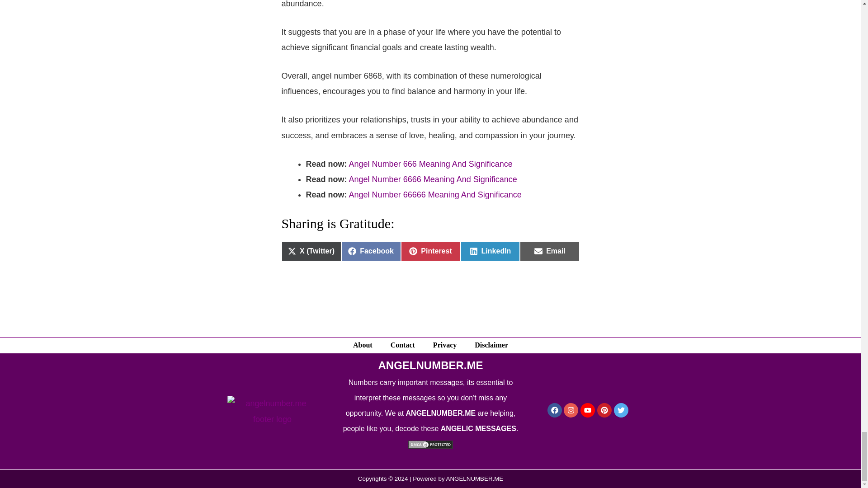 This screenshot has height=488, width=868. I want to click on Contact, so click(371, 251).